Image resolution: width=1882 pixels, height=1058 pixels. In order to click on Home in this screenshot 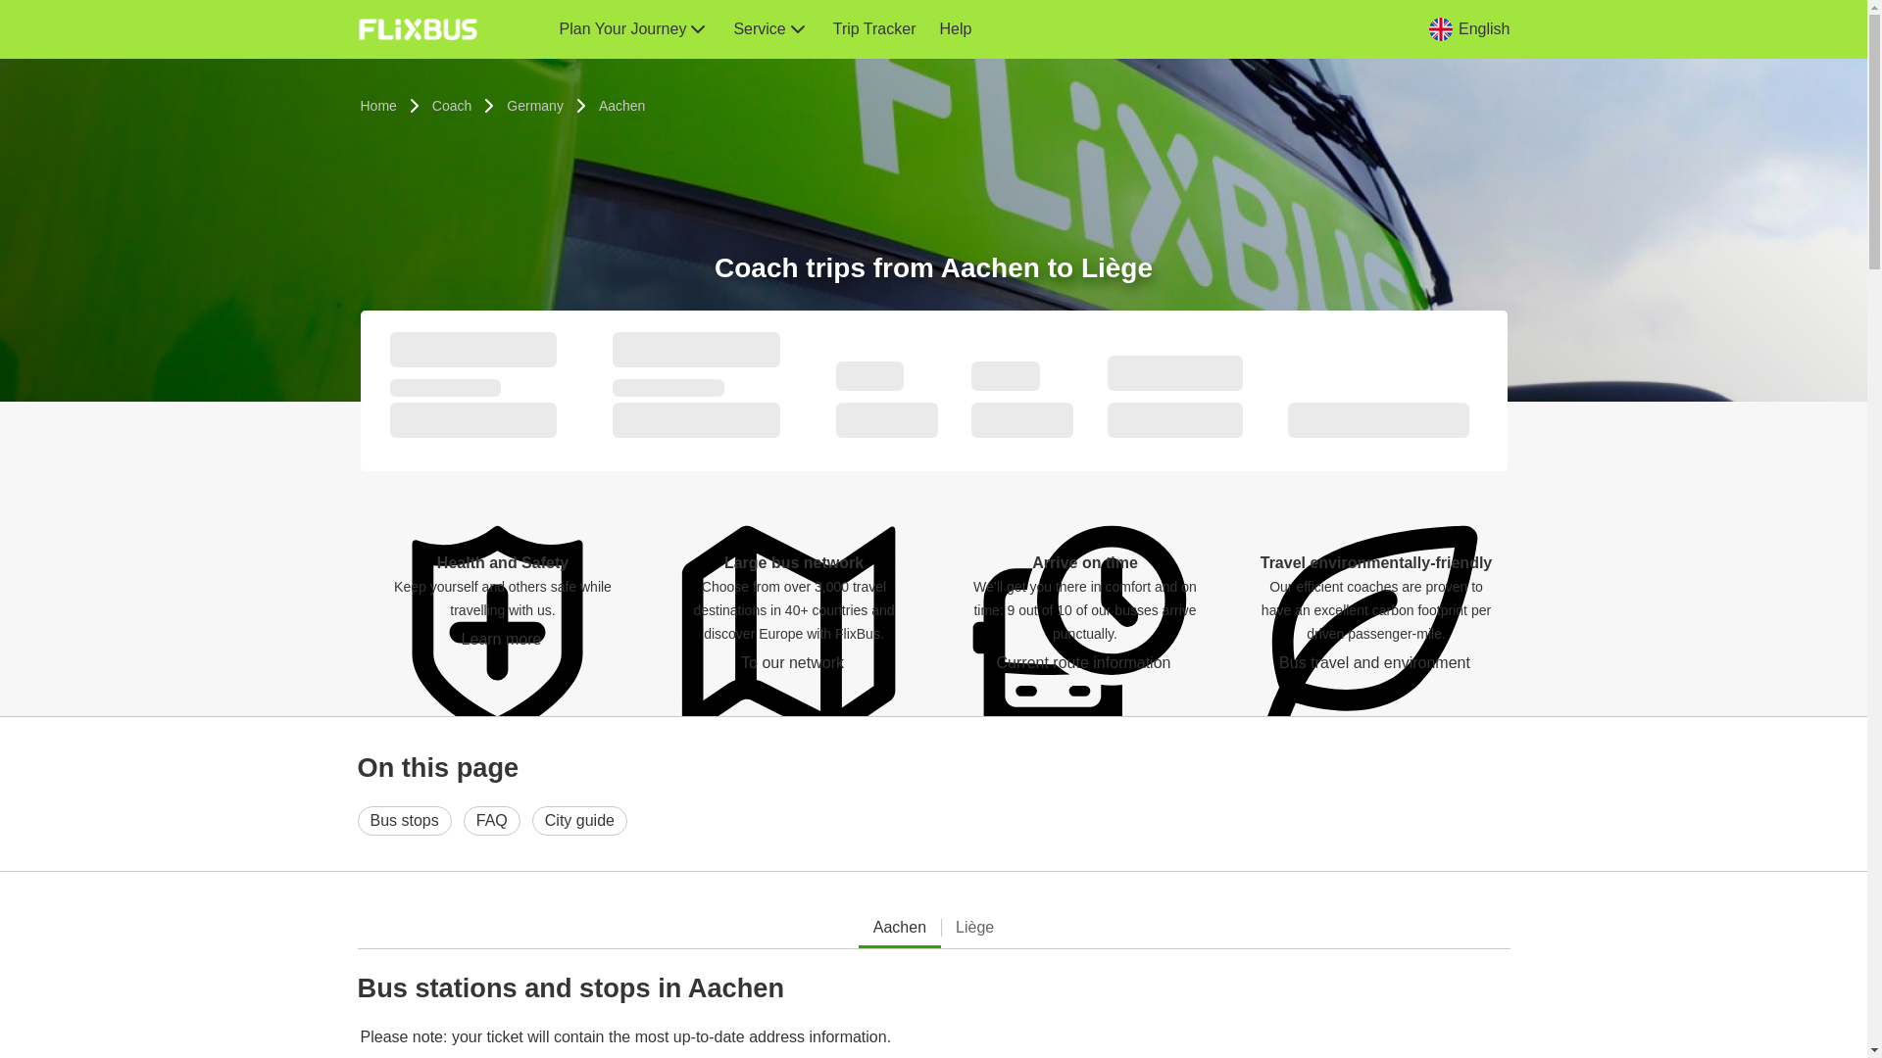, I will do `click(378, 106)`.